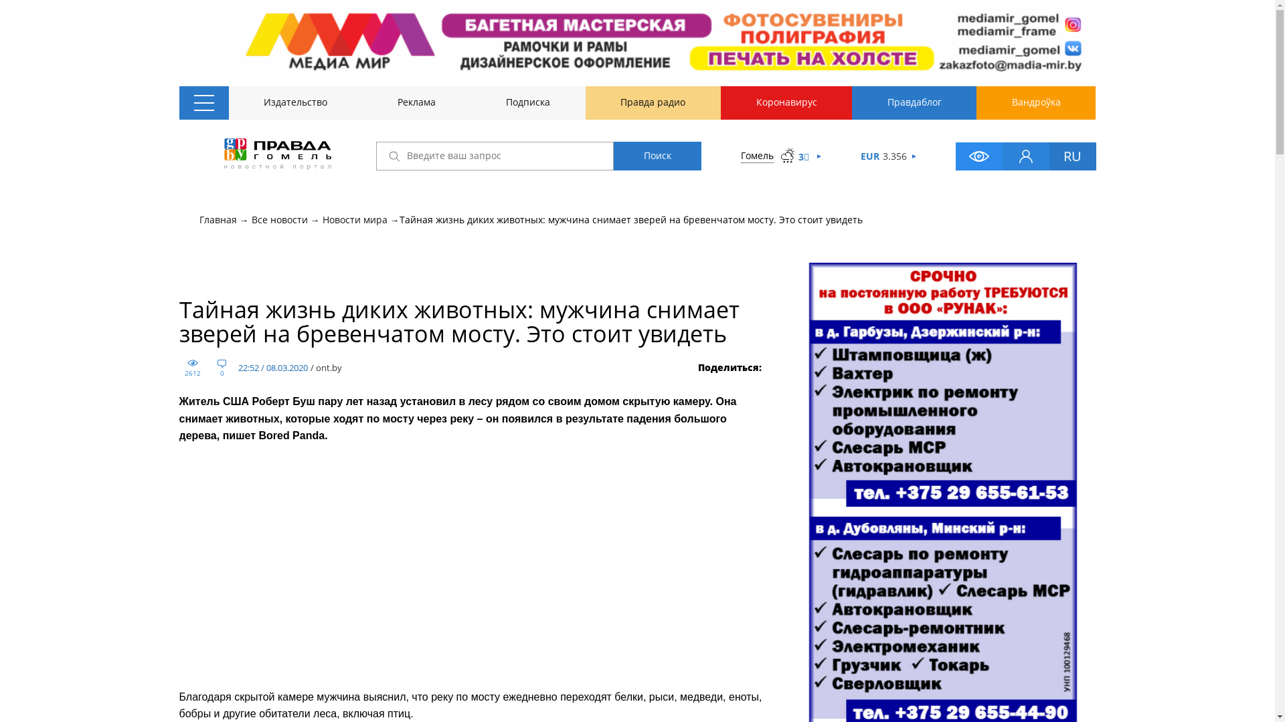  Describe the element at coordinates (869, 156) in the screenshot. I see `EUR3.356` at that location.